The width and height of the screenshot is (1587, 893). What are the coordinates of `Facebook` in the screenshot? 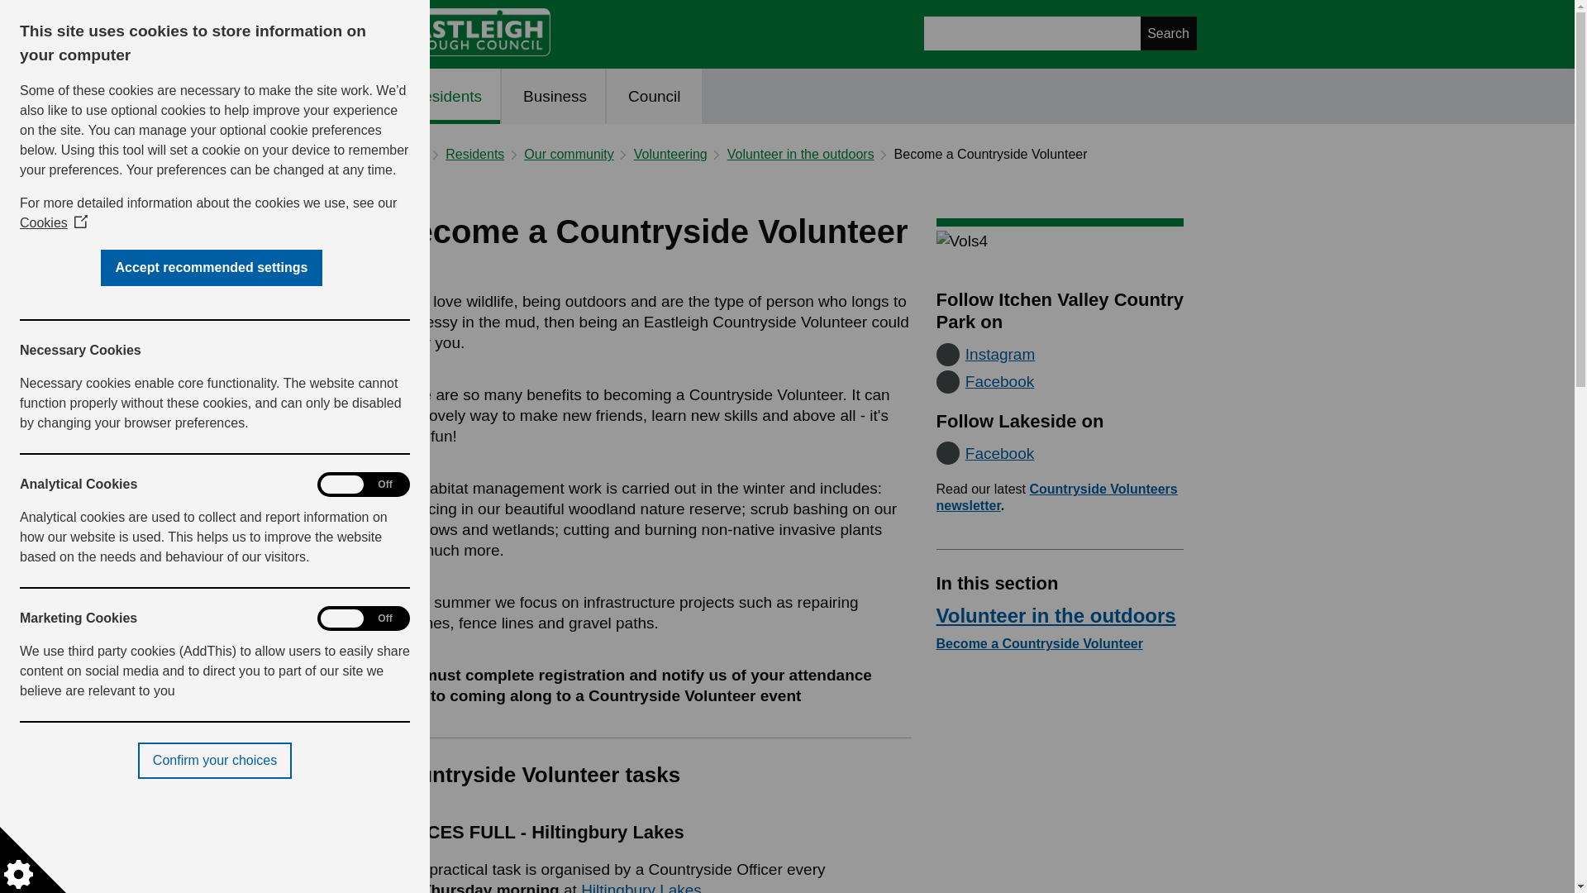 It's located at (985, 451).